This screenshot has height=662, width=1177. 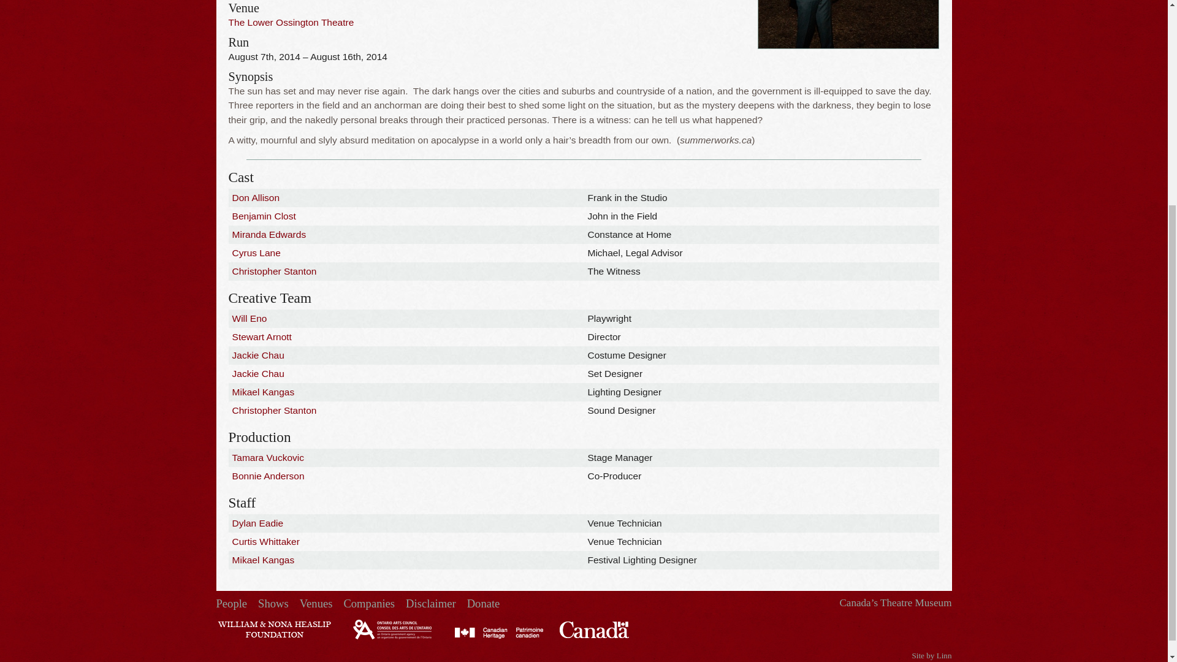 What do you see at coordinates (249, 318) in the screenshot?
I see `Will Eno` at bounding box center [249, 318].